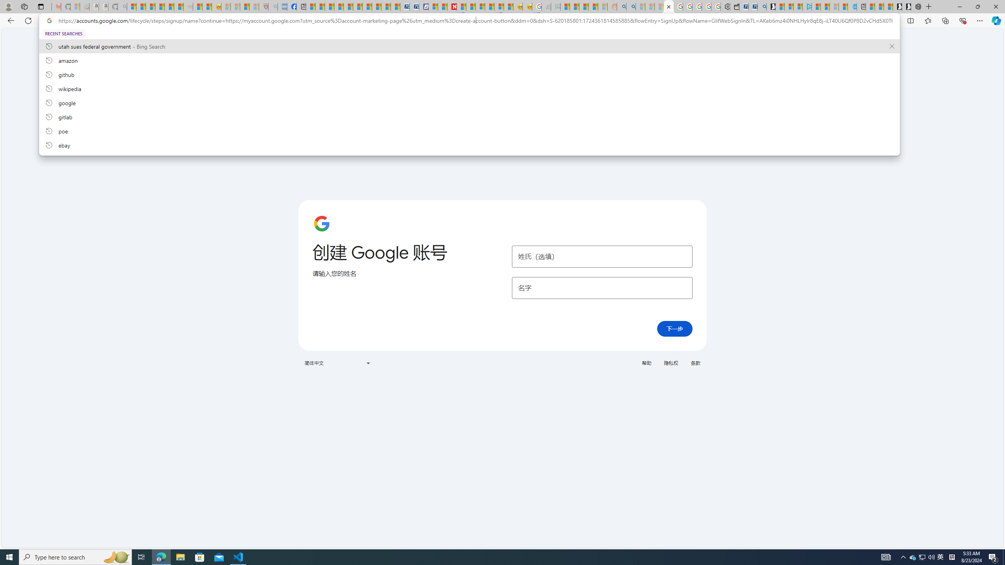 The width and height of the screenshot is (1005, 565). What do you see at coordinates (330, 7) in the screenshot?
I see `World - MSN` at bounding box center [330, 7].